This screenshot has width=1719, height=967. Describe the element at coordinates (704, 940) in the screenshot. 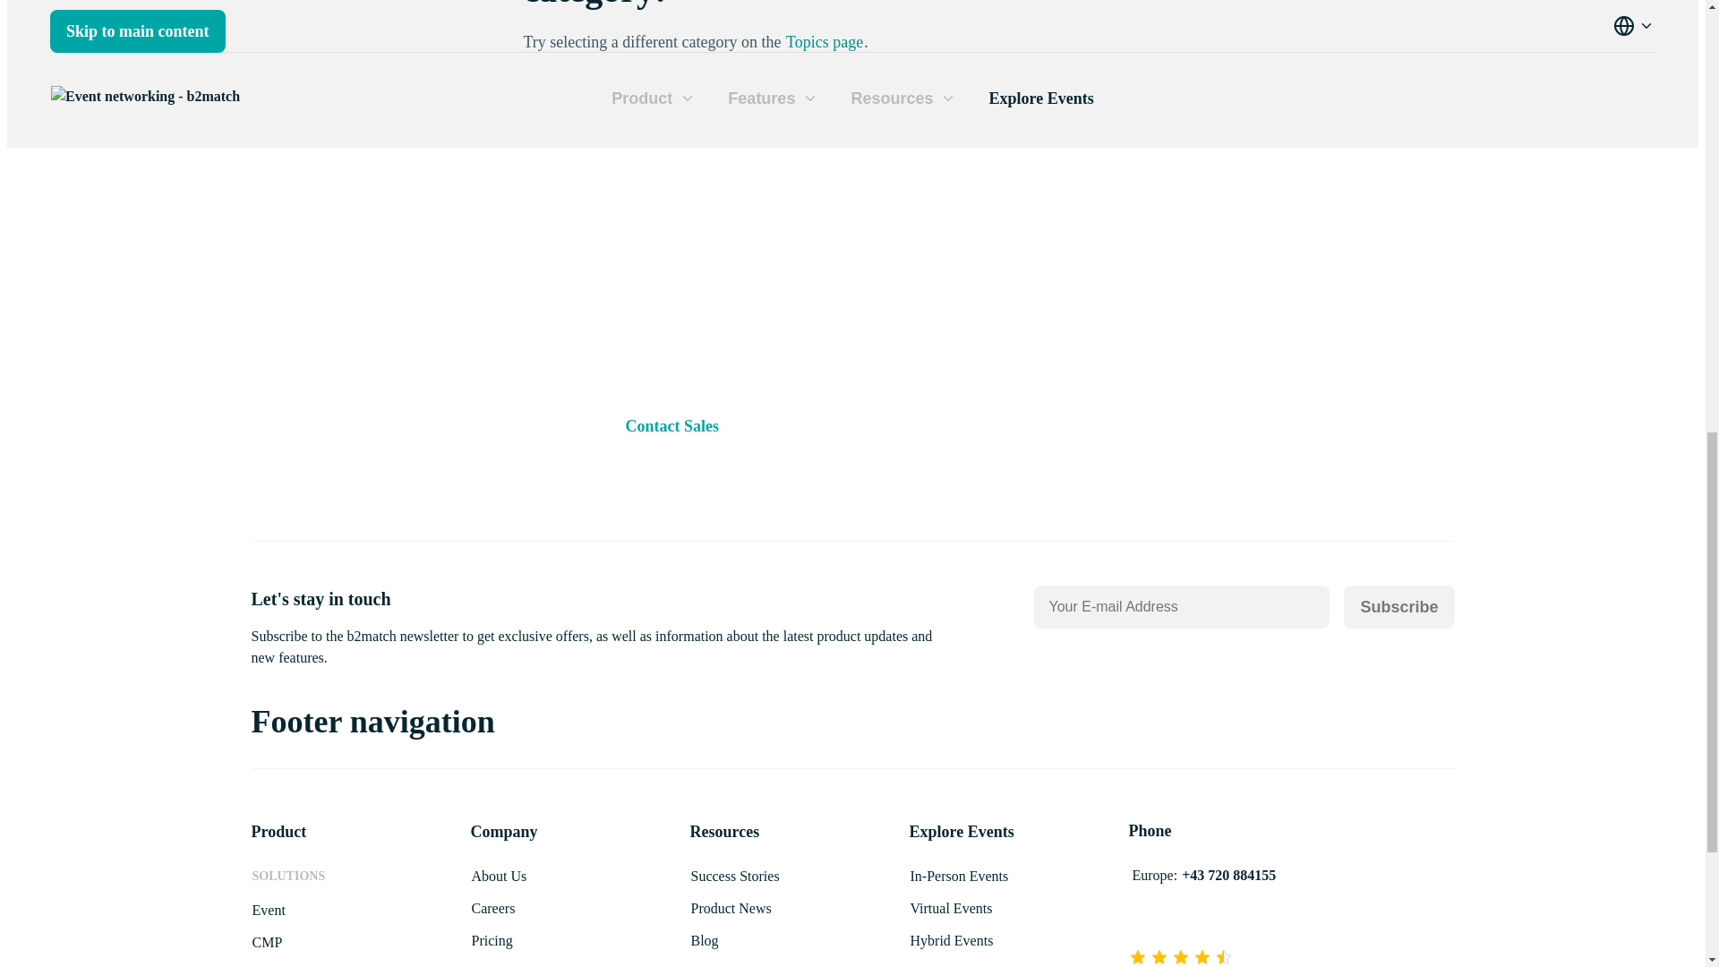

I see `Blog` at that location.